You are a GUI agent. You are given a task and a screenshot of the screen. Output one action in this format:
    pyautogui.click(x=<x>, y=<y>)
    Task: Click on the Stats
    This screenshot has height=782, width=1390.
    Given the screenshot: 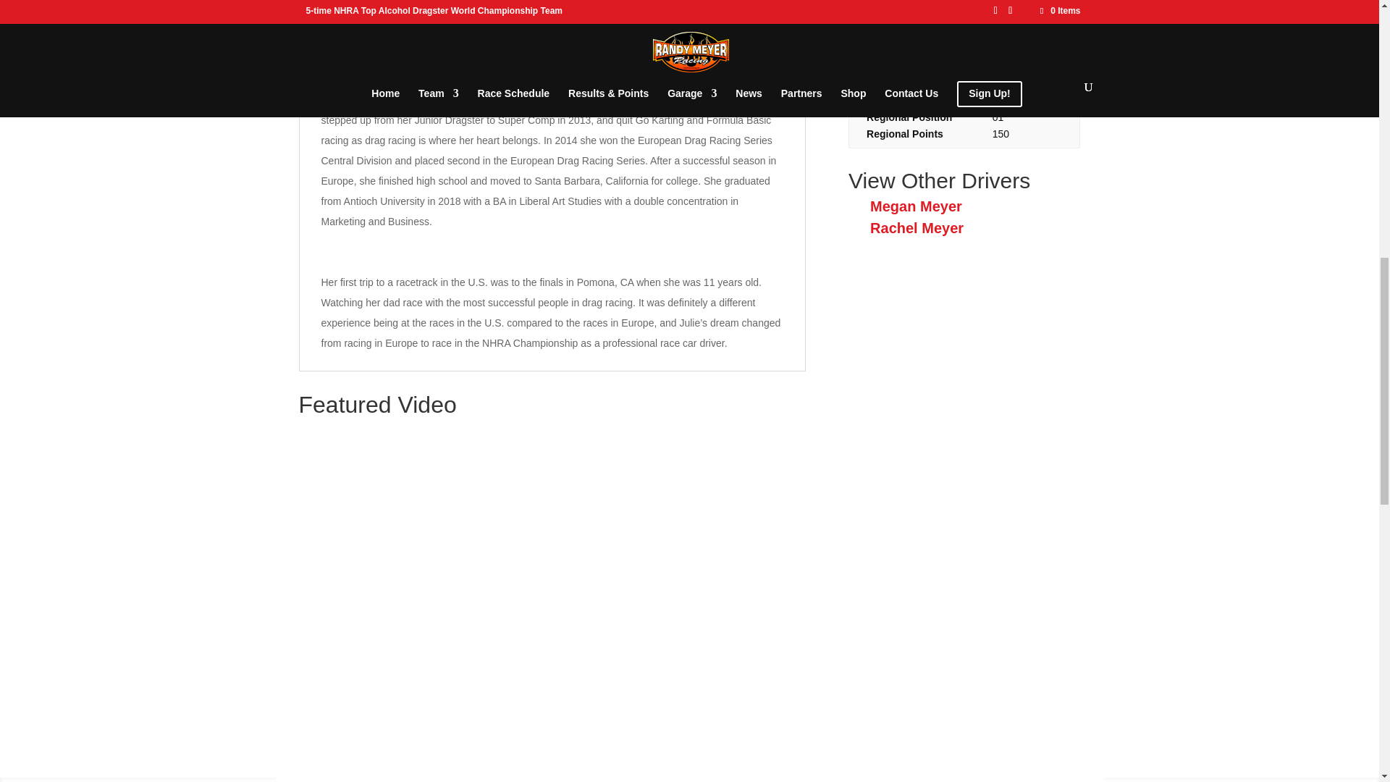 What is the action you would take?
    pyautogui.click(x=460, y=6)
    